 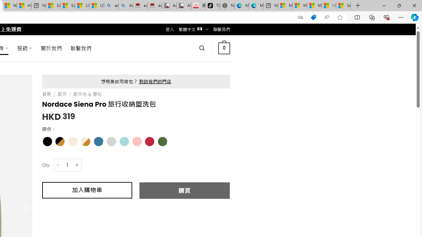 I want to click on Microsoft account | Privacy, so click(x=300, y=6).